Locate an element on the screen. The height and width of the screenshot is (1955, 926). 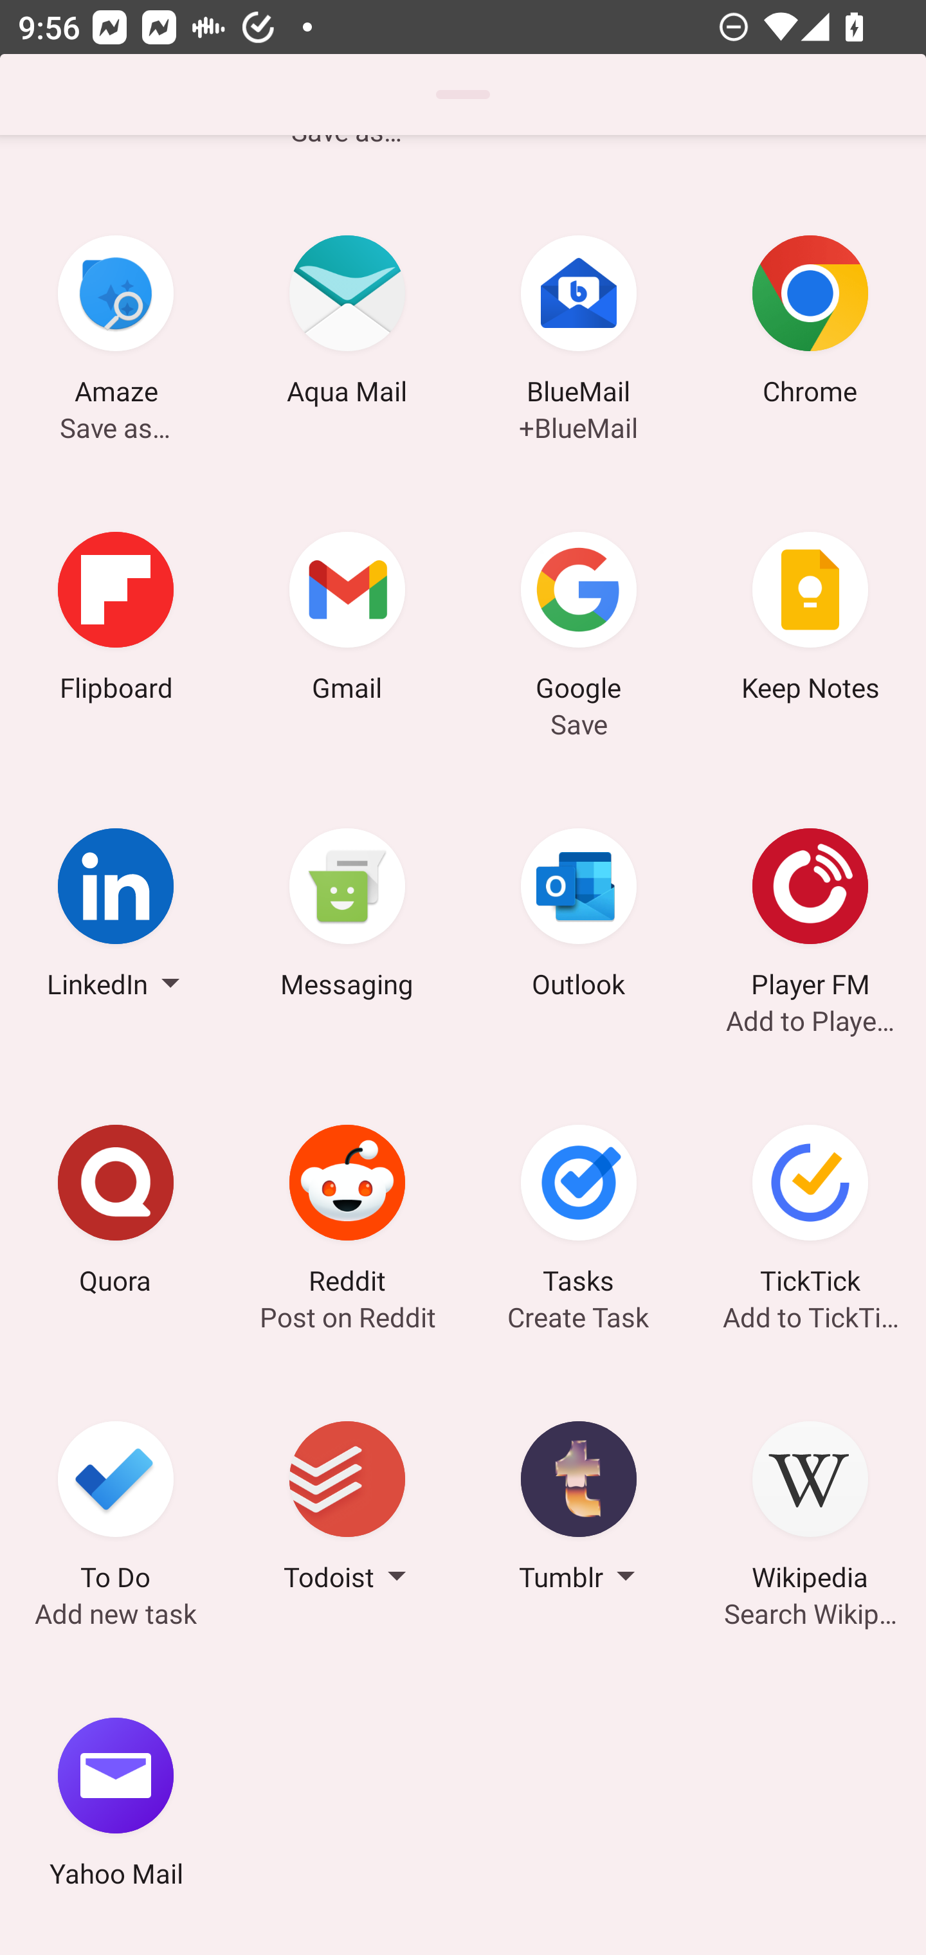
To Do Add new task is located at coordinates (116, 1510).